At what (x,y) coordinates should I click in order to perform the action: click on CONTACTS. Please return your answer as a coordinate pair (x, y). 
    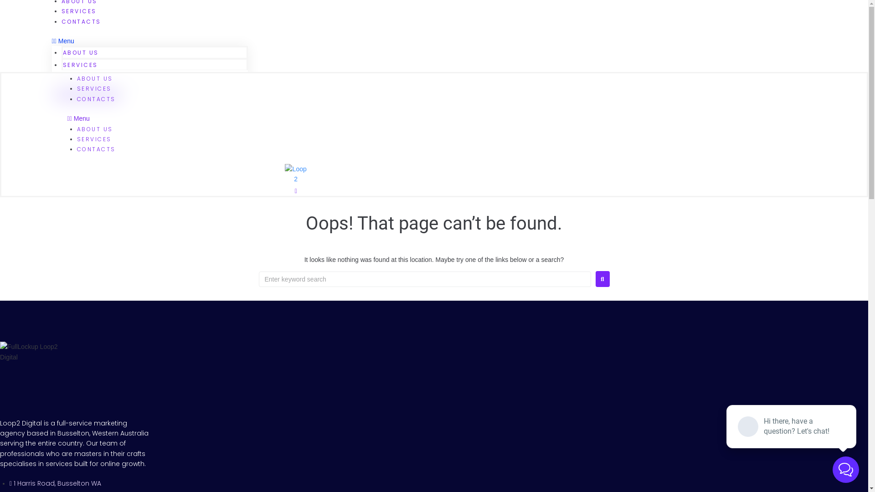
    Looking at the image, I should click on (97, 99).